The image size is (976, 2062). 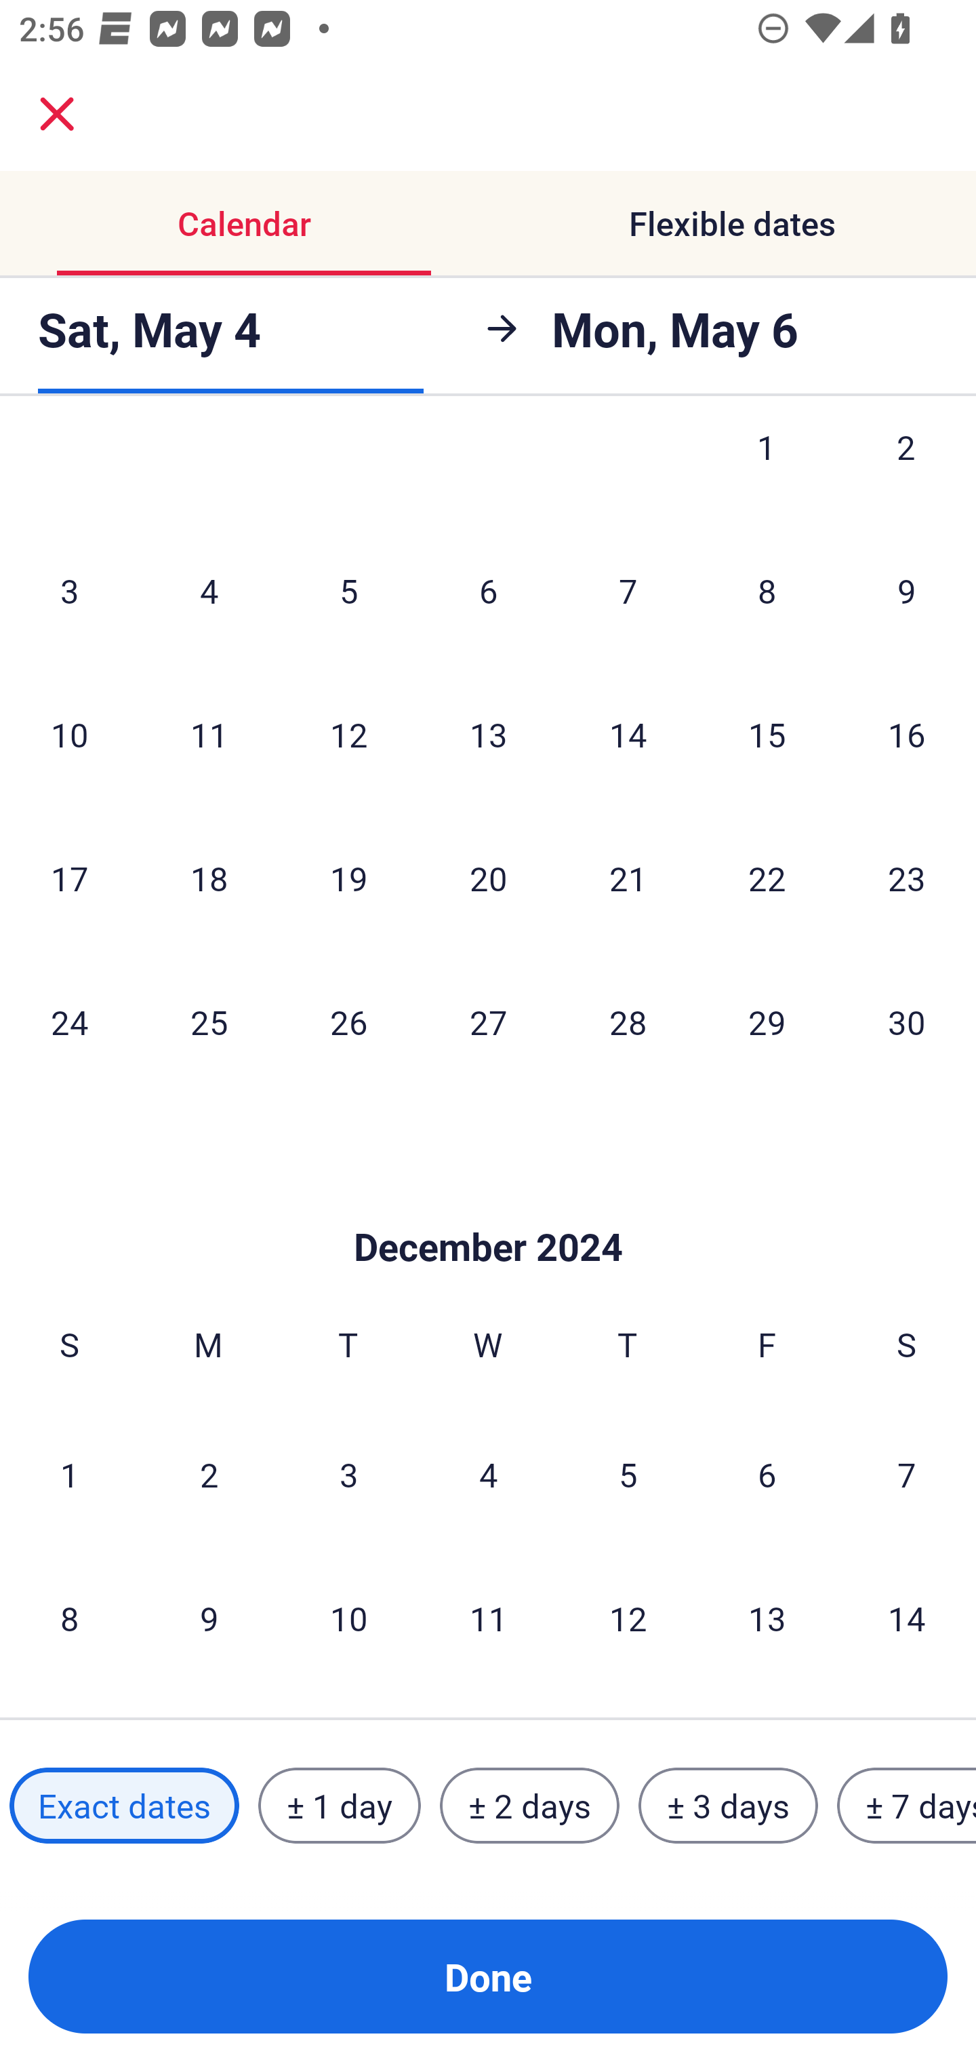 What do you see at coordinates (907, 590) in the screenshot?
I see `9 Saturday, November 9, 2024` at bounding box center [907, 590].